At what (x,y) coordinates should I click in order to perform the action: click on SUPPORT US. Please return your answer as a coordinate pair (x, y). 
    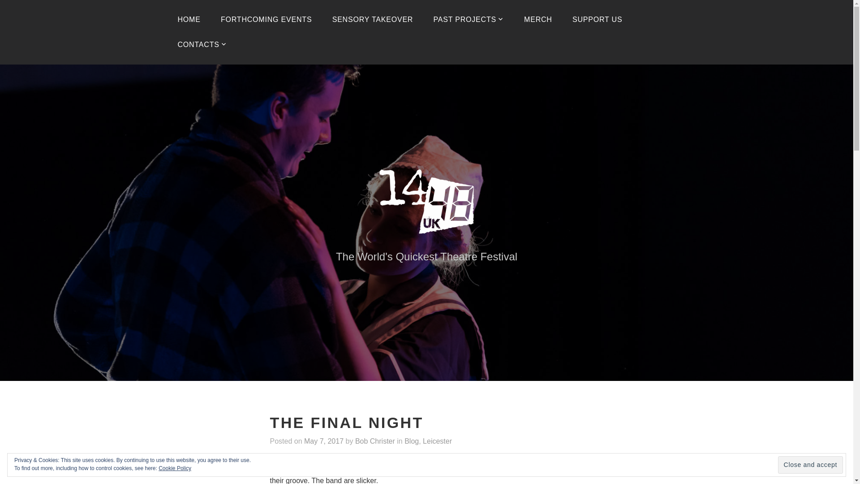
    Looking at the image, I should click on (597, 20).